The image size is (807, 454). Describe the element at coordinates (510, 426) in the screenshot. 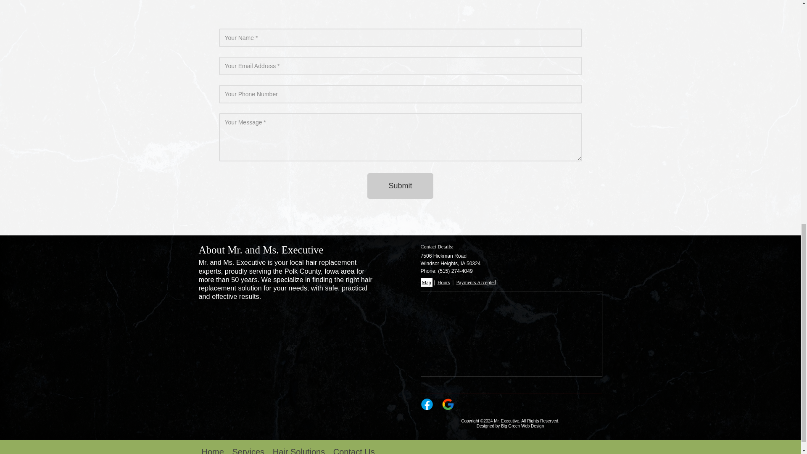

I see `Designed by Big Green Web Design` at that location.